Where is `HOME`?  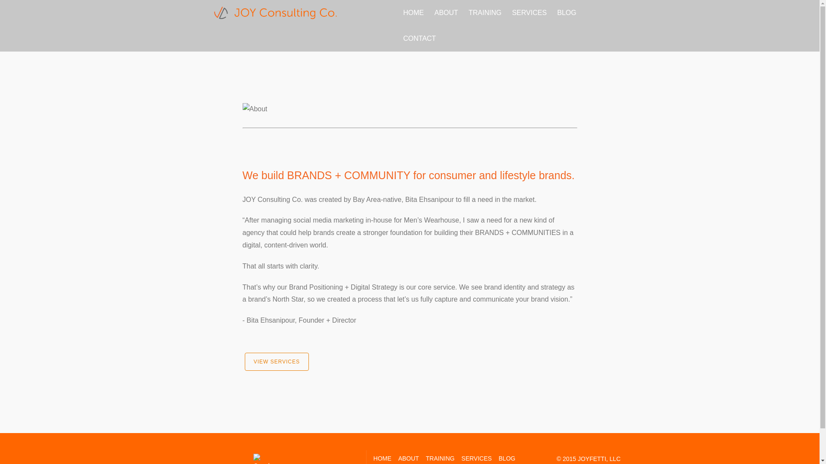 HOME is located at coordinates (413, 13).